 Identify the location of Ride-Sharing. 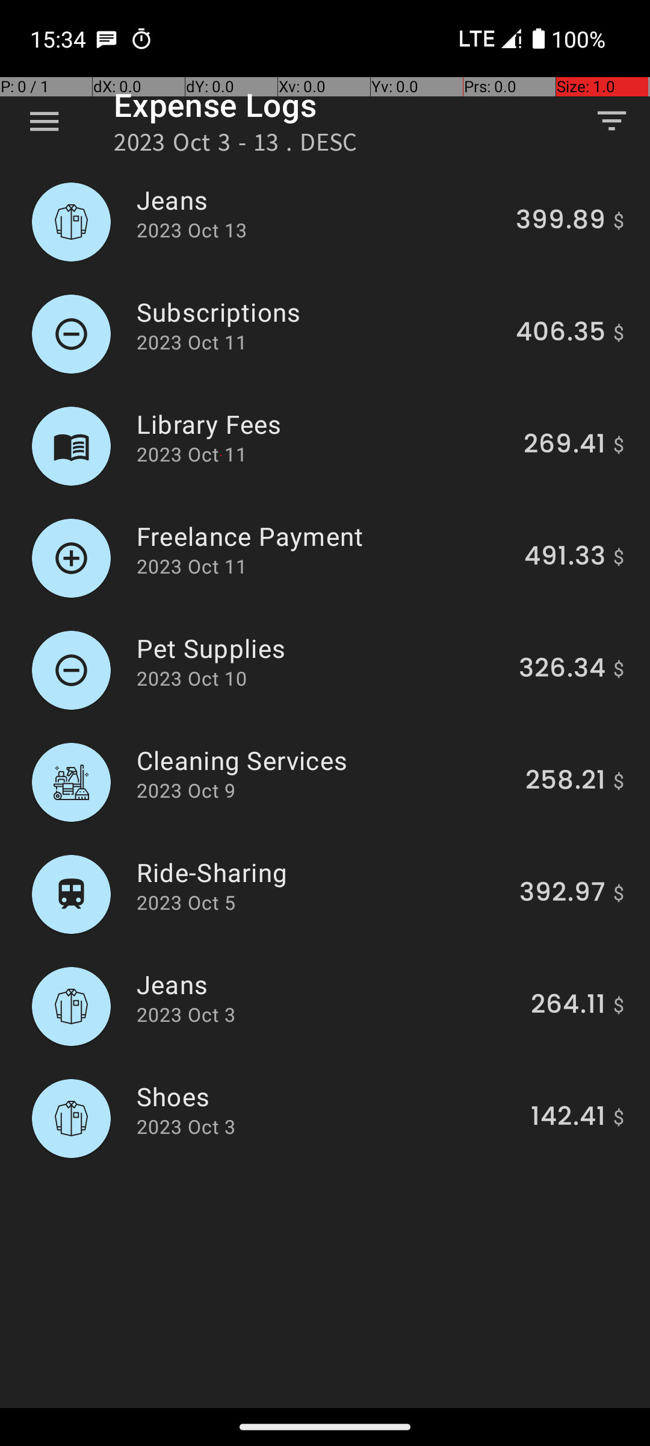
(321, 872).